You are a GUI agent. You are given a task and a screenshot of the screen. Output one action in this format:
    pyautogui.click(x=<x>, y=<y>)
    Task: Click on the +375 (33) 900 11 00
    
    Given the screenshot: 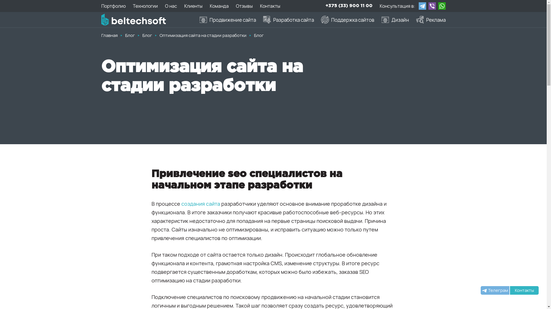 What is the action you would take?
    pyautogui.click(x=349, y=6)
    